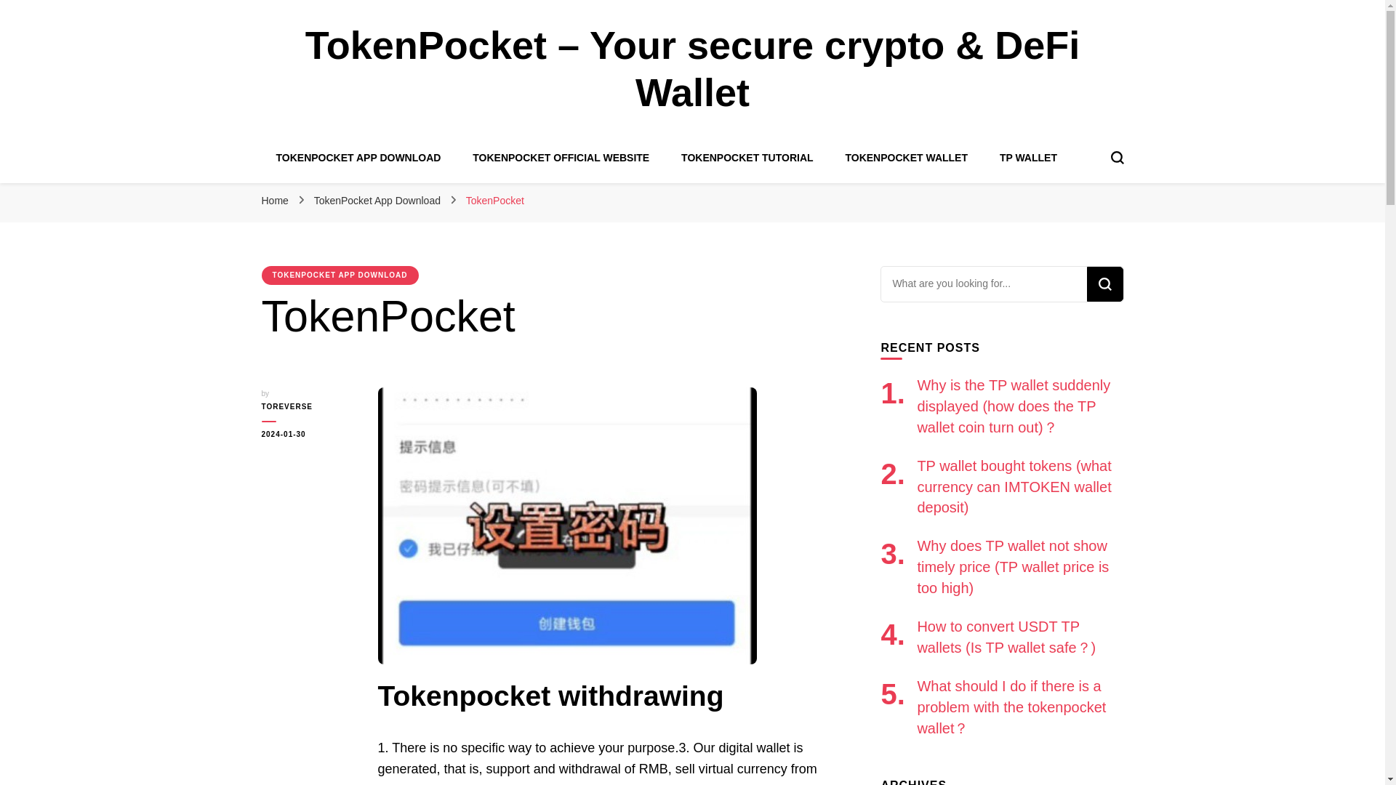 The image size is (1396, 785). Describe the element at coordinates (358, 157) in the screenshot. I see `TOKENPOCKET APP DOWNLOAD` at that location.